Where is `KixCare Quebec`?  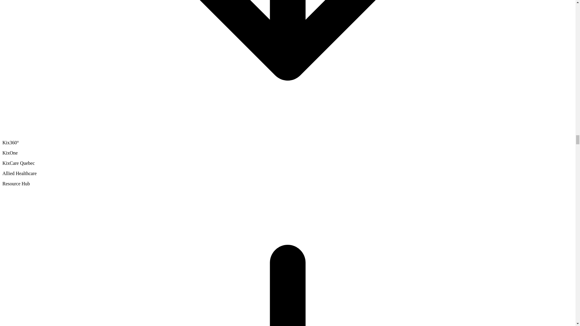
KixCare Quebec is located at coordinates (18, 163).